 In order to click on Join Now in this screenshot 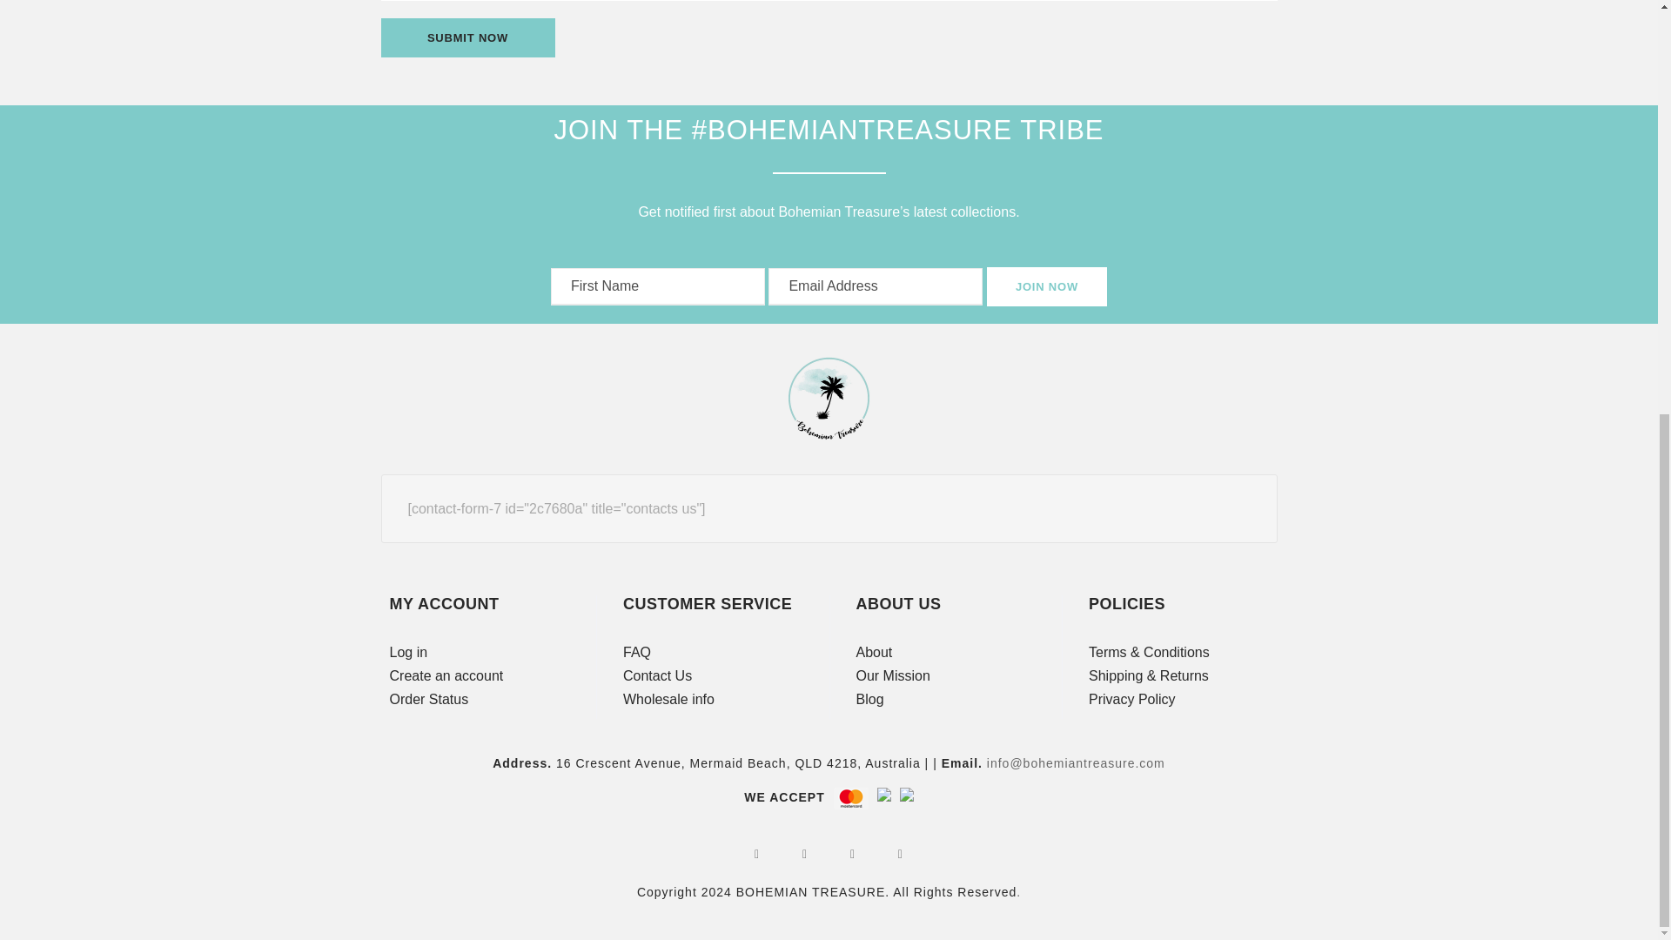, I will do `click(1046, 286)`.